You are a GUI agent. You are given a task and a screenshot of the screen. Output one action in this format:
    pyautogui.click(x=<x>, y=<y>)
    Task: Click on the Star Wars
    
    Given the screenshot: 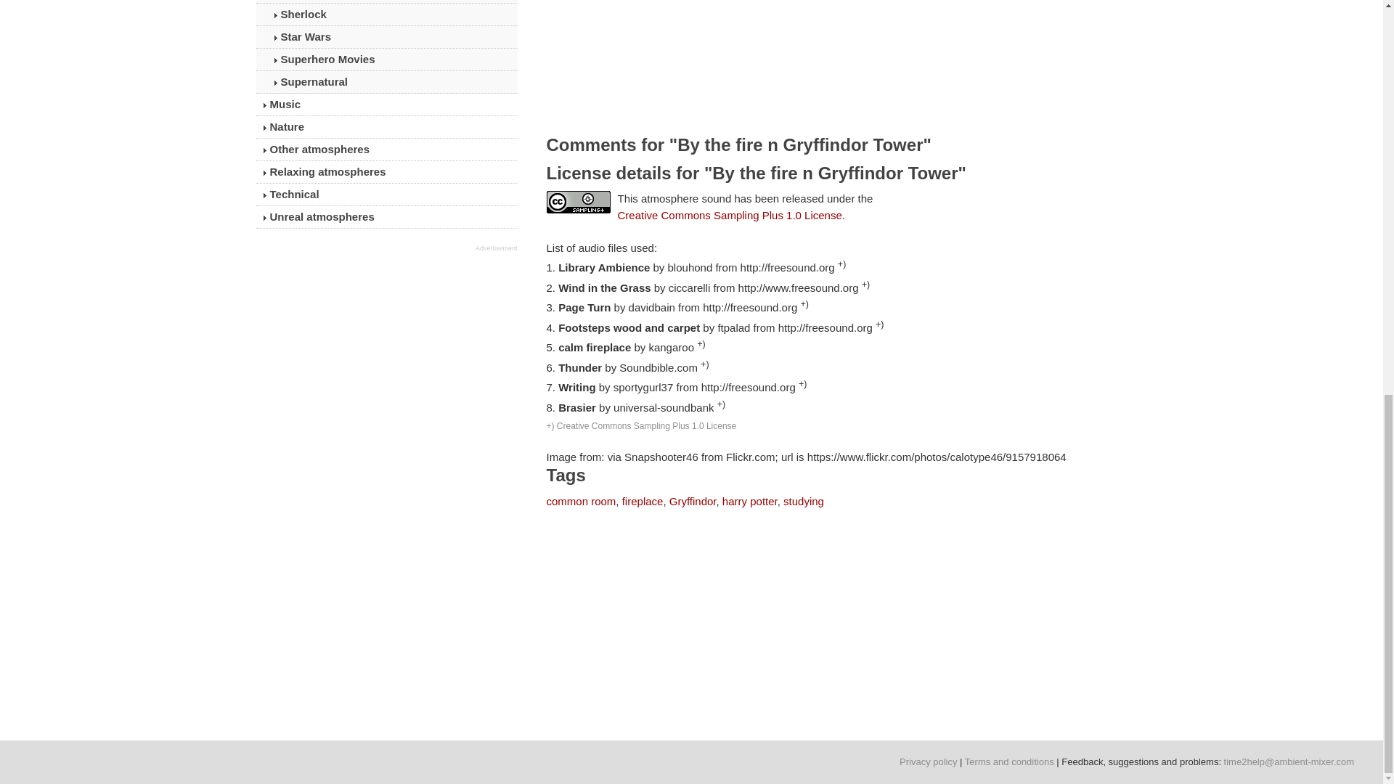 What is the action you would take?
    pyautogui.click(x=386, y=36)
    